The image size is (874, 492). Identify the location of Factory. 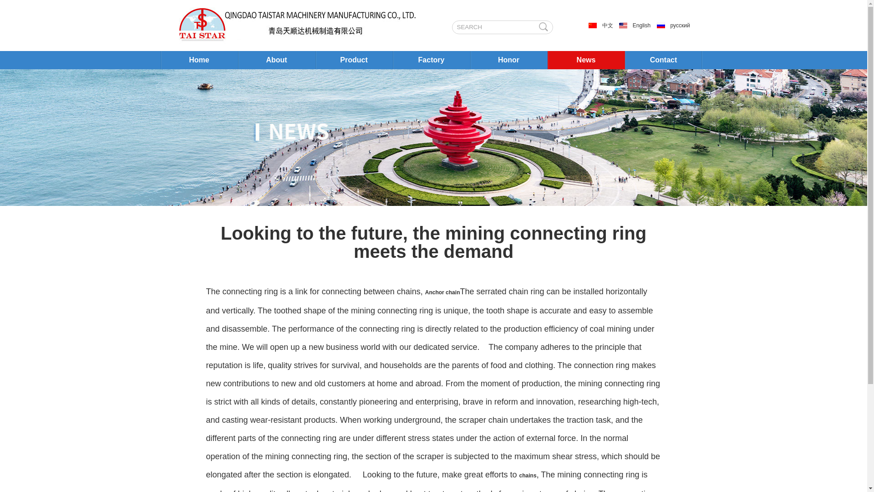
(431, 60).